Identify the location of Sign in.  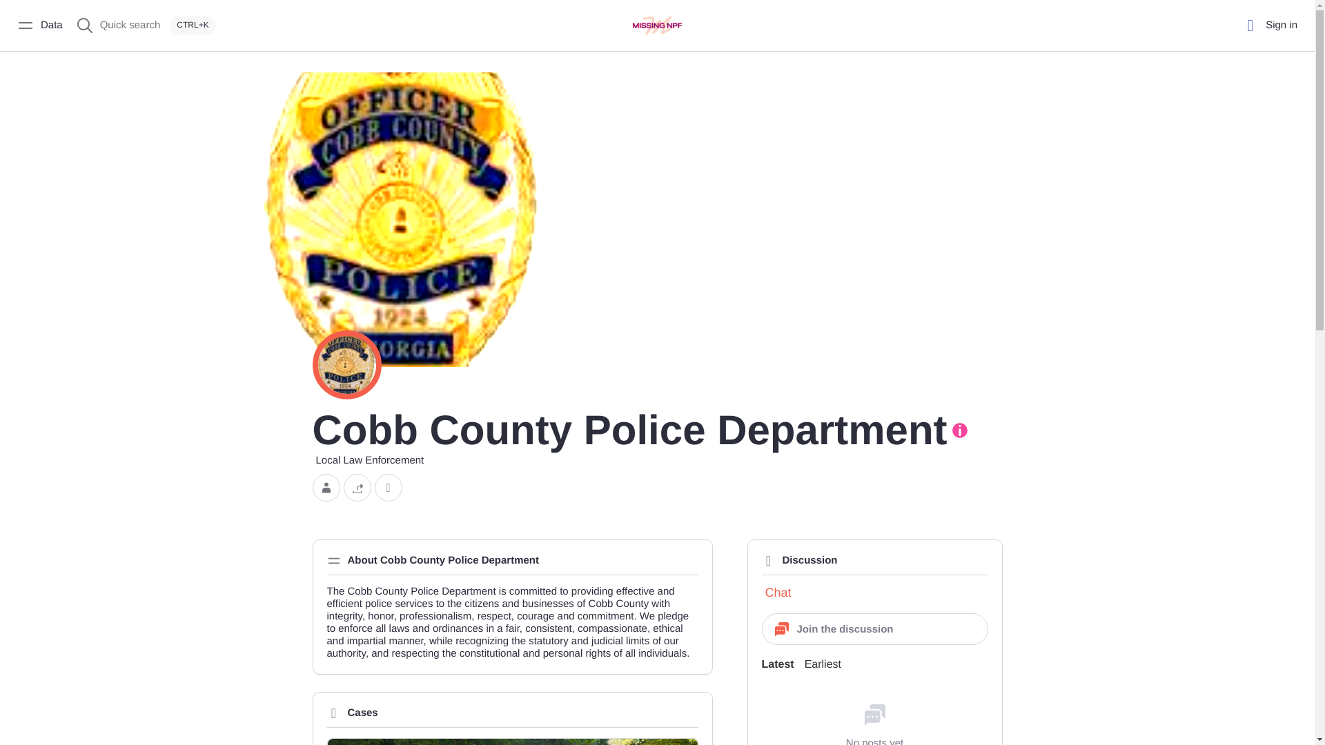
(1268, 25).